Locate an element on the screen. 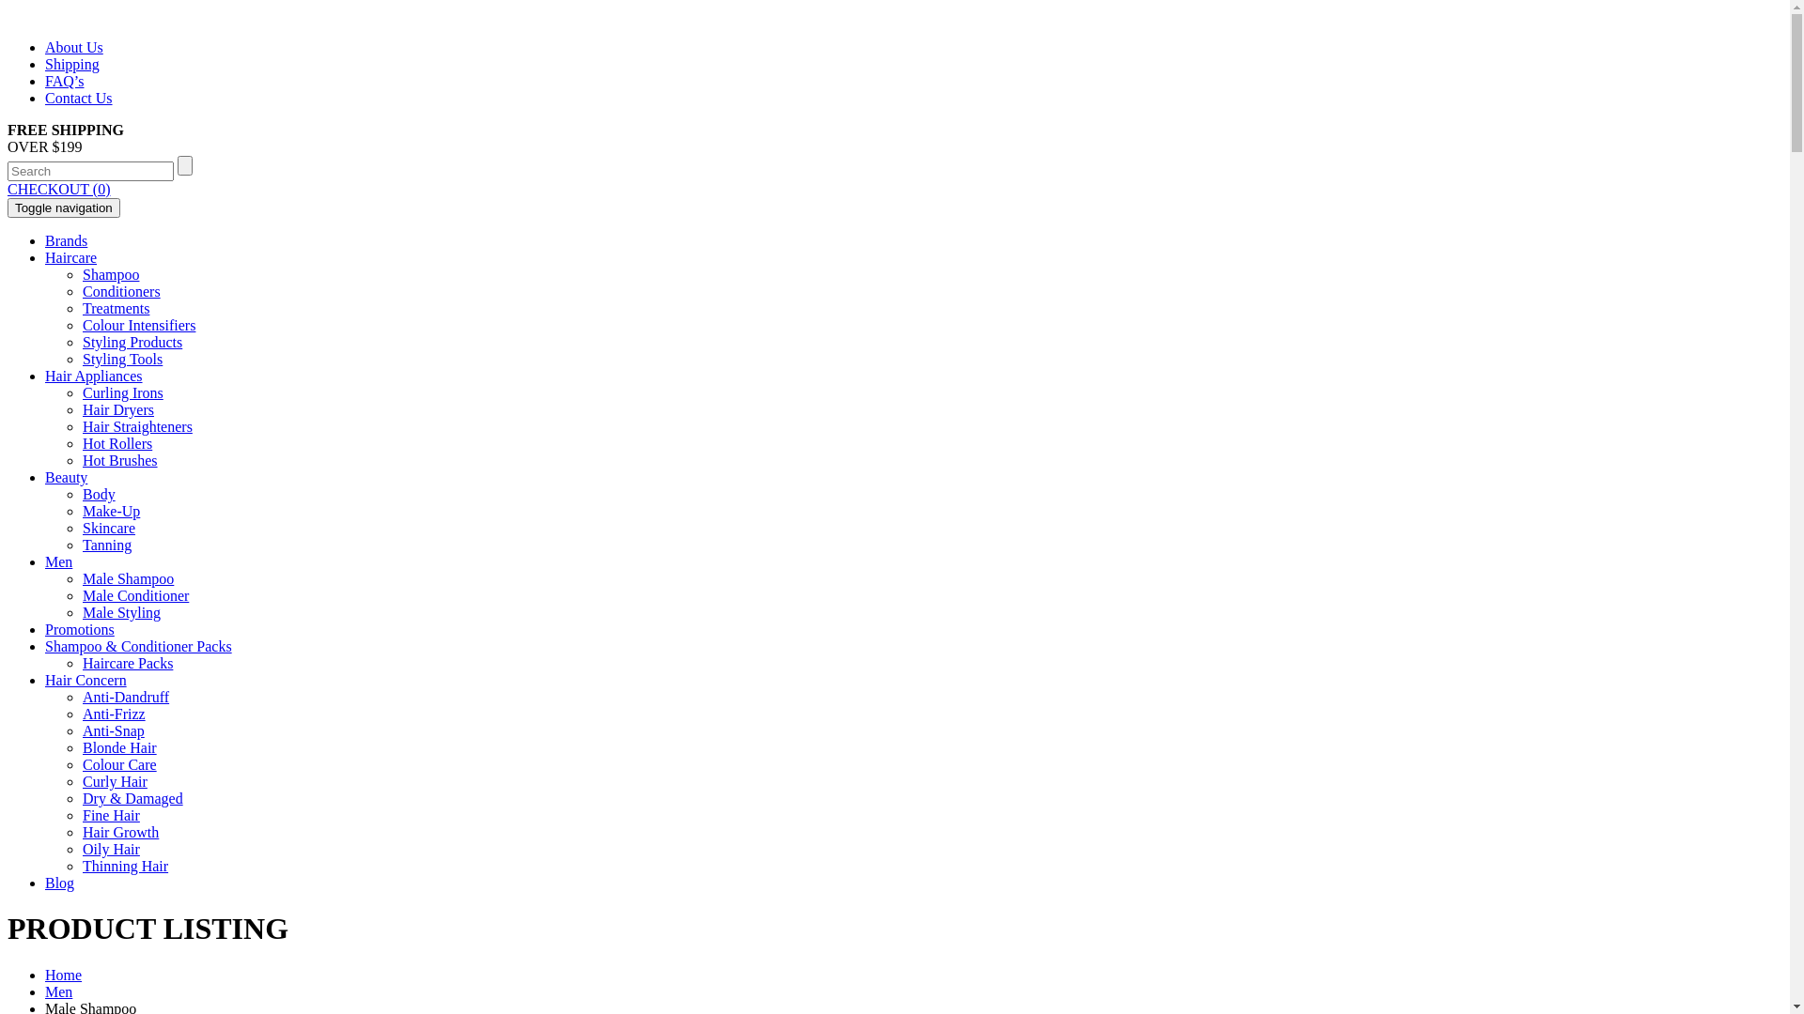  Home is located at coordinates (64, 975).